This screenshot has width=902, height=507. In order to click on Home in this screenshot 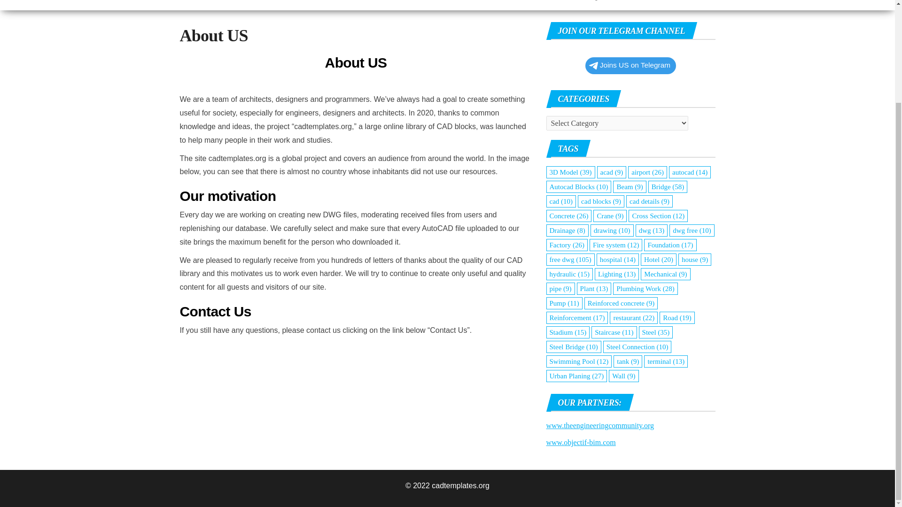, I will do `click(210, 5)`.